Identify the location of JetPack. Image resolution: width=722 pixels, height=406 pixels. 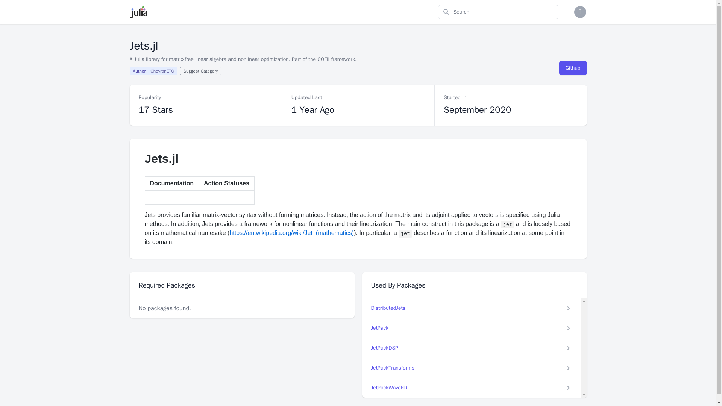
(471, 328).